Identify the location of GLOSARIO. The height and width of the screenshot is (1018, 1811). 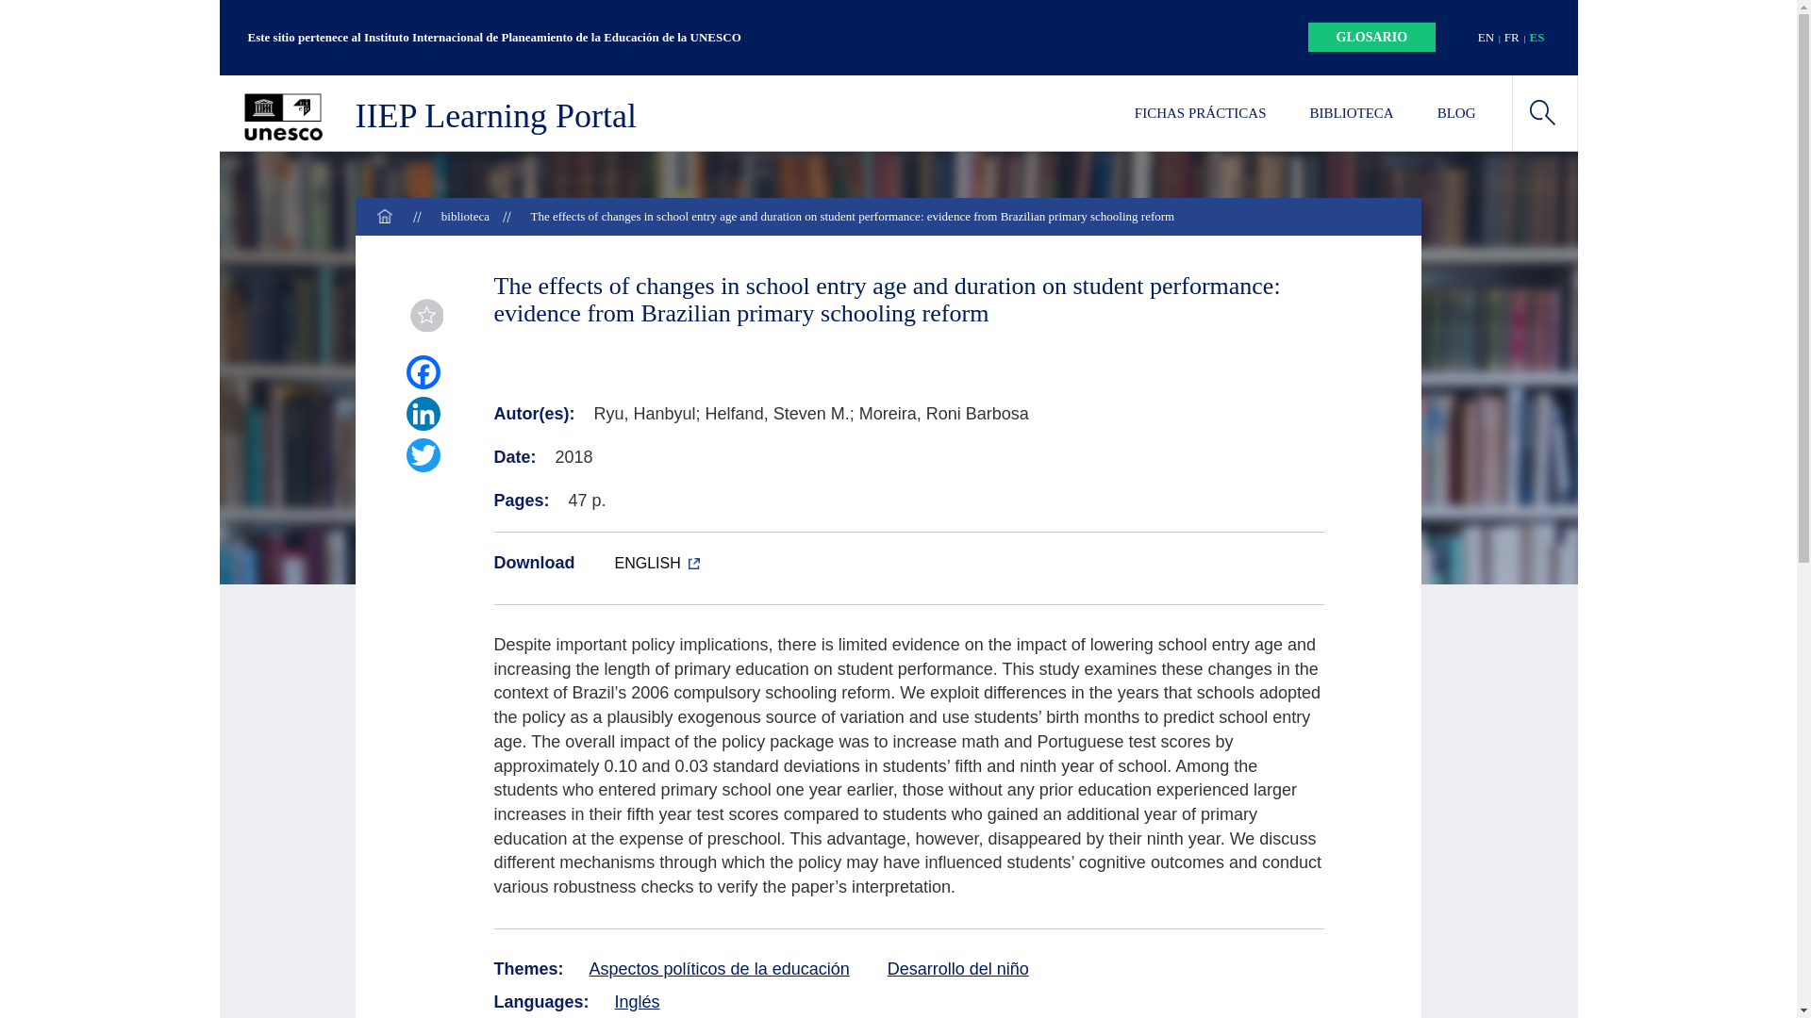
(1371, 37).